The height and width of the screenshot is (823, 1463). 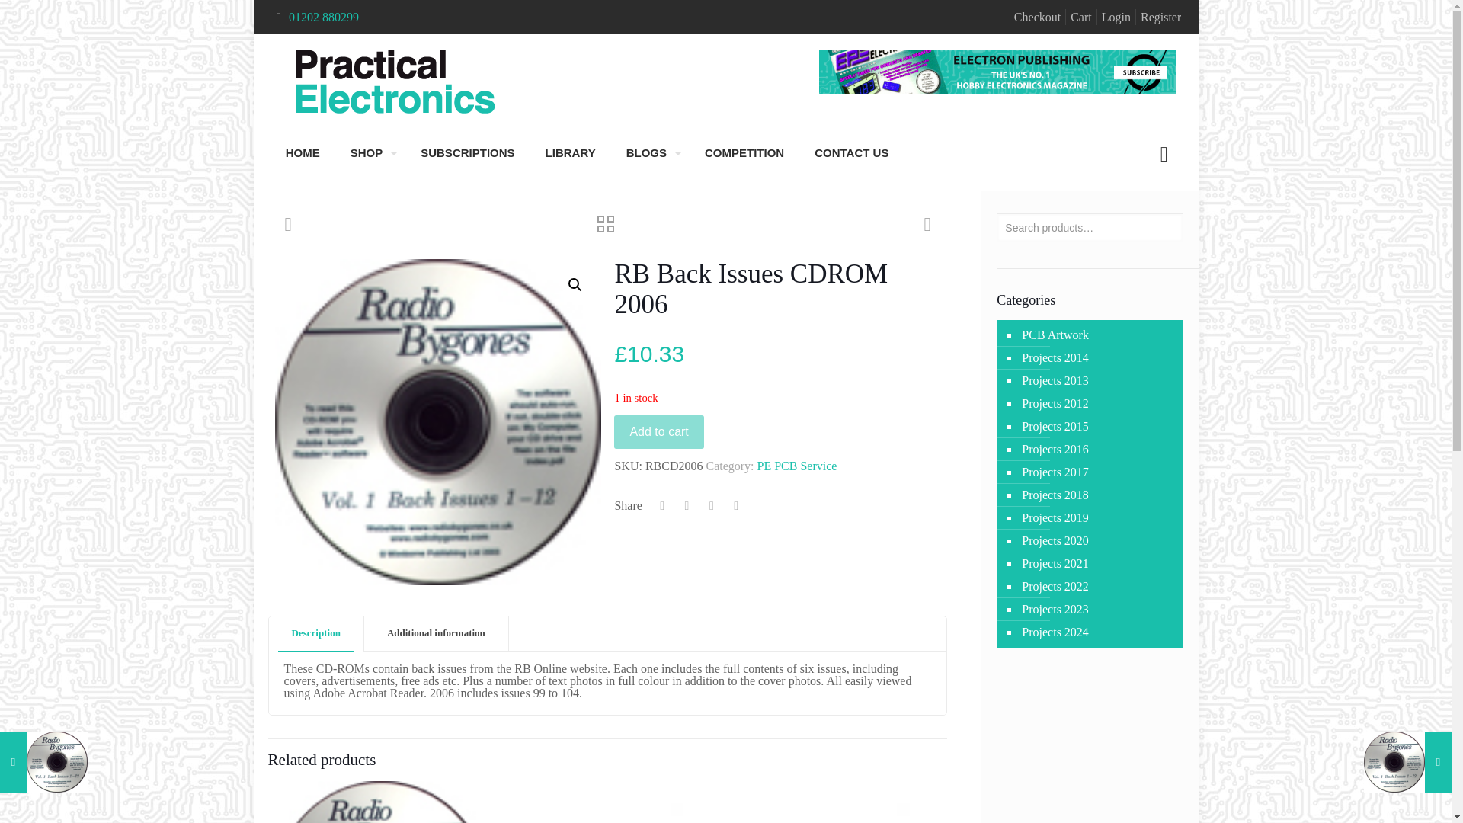 I want to click on images, so click(x=437, y=422).